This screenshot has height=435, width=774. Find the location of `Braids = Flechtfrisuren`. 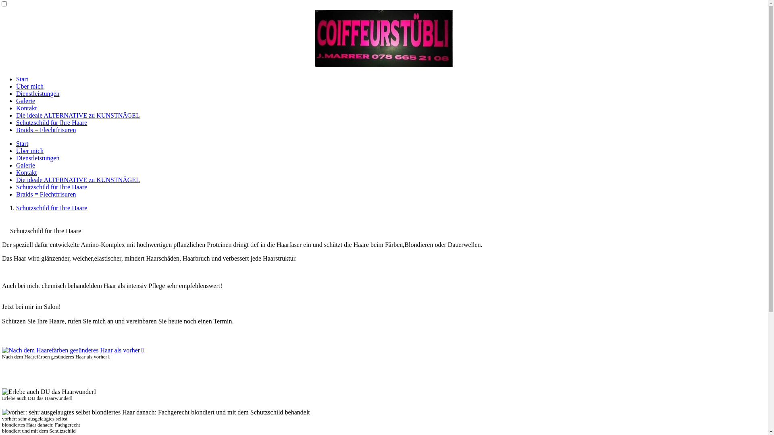

Braids = Flechtfrisuren is located at coordinates (46, 194).